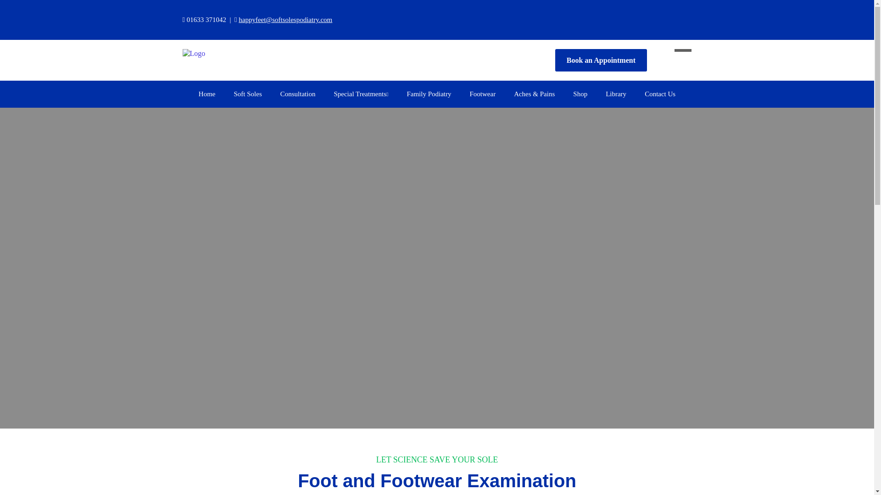 The image size is (881, 495). Describe the element at coordinates (247, 94) in the screenshot. I see `Soft Soles` at that location.